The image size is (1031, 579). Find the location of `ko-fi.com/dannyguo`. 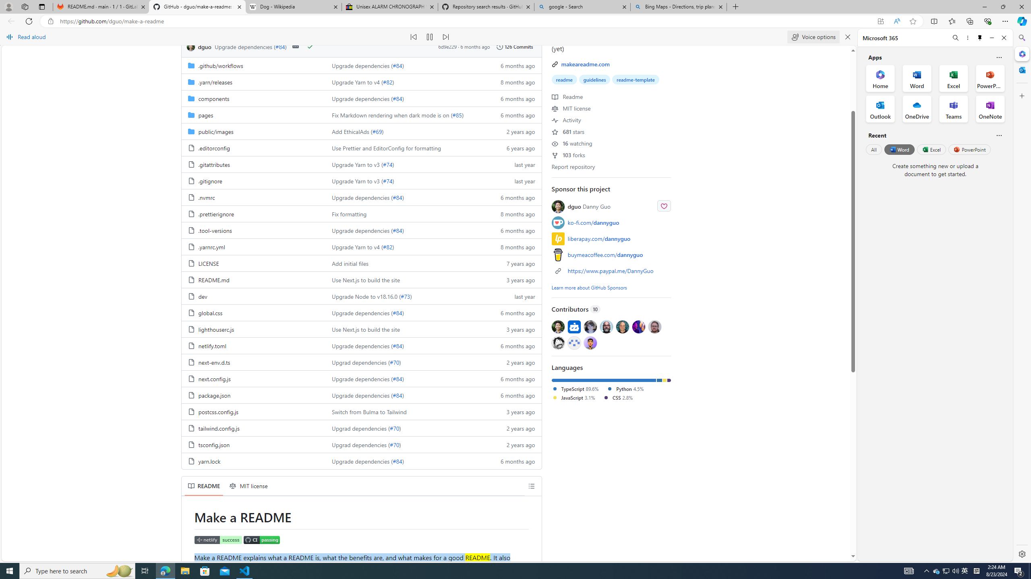

ko-fi.com/dannyguo is located at coordinates (593, 223).